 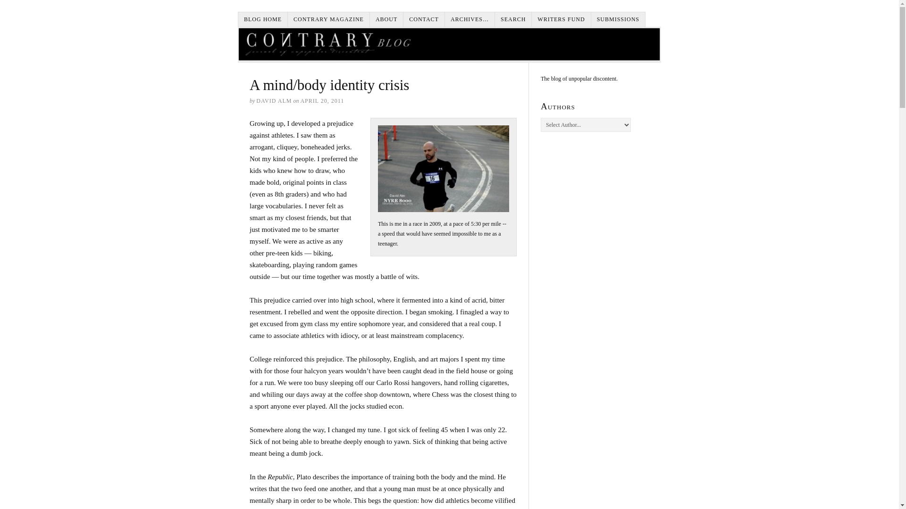 I want to click on CONTRARY MAGAZINE, so click(x=328, y=19).